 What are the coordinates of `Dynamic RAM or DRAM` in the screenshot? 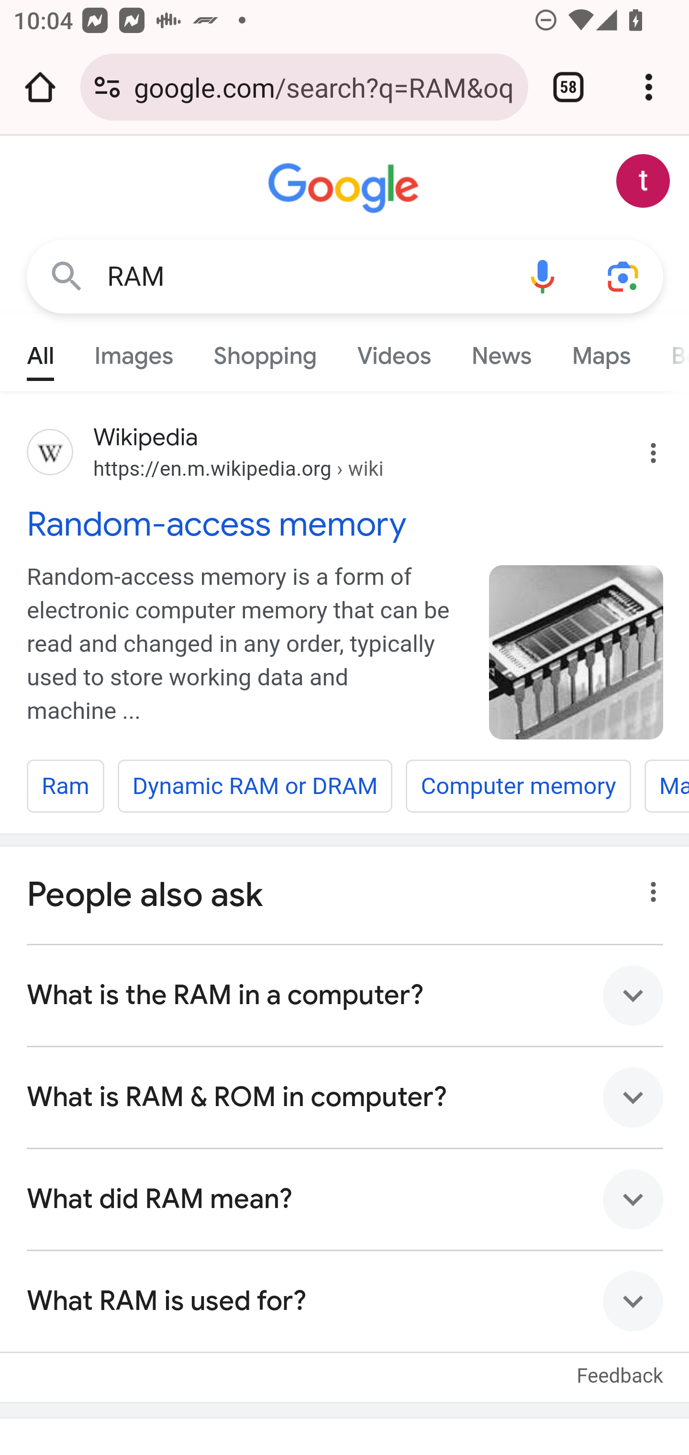 It's located at (255, 786).